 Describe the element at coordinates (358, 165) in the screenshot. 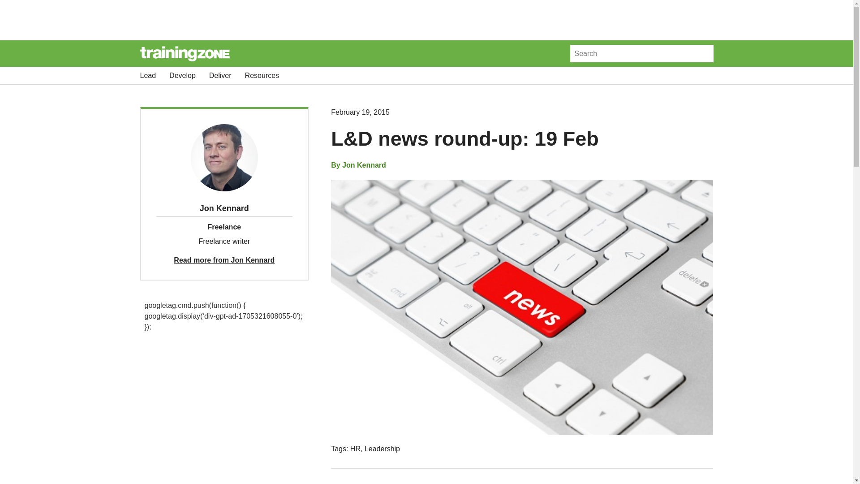

I see `By Jon Kennard` at that location.